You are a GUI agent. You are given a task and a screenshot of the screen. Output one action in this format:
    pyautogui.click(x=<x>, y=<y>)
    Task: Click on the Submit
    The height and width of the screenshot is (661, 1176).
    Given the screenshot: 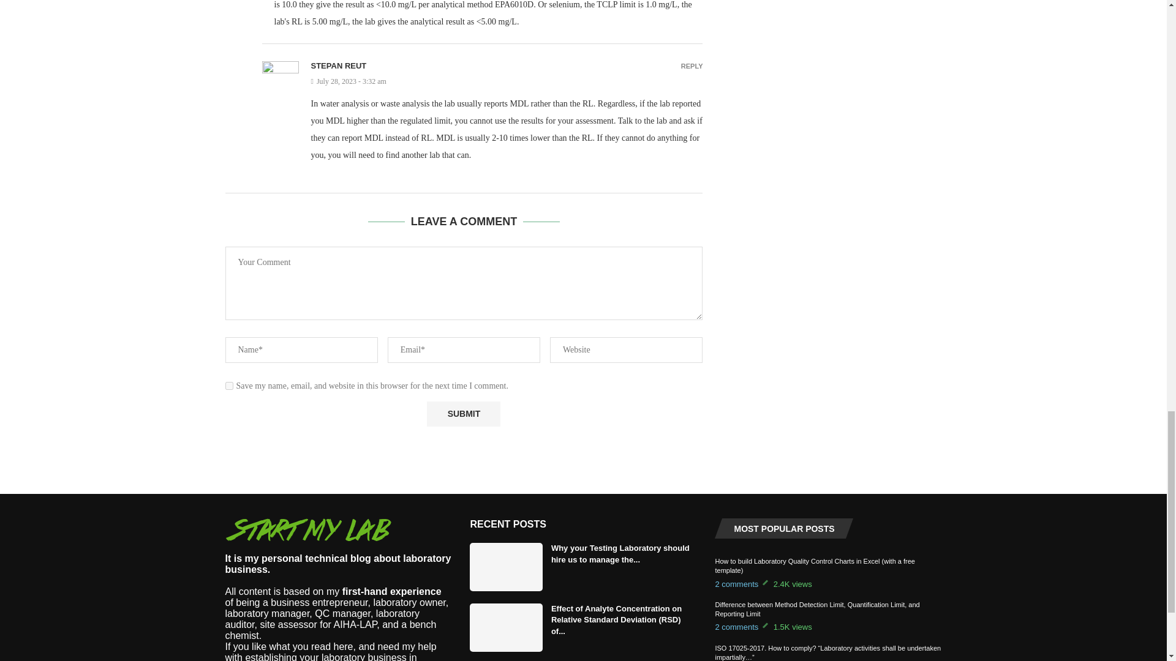 What is the action you would take?
    pyautogui.click(x=463, y=414)
    